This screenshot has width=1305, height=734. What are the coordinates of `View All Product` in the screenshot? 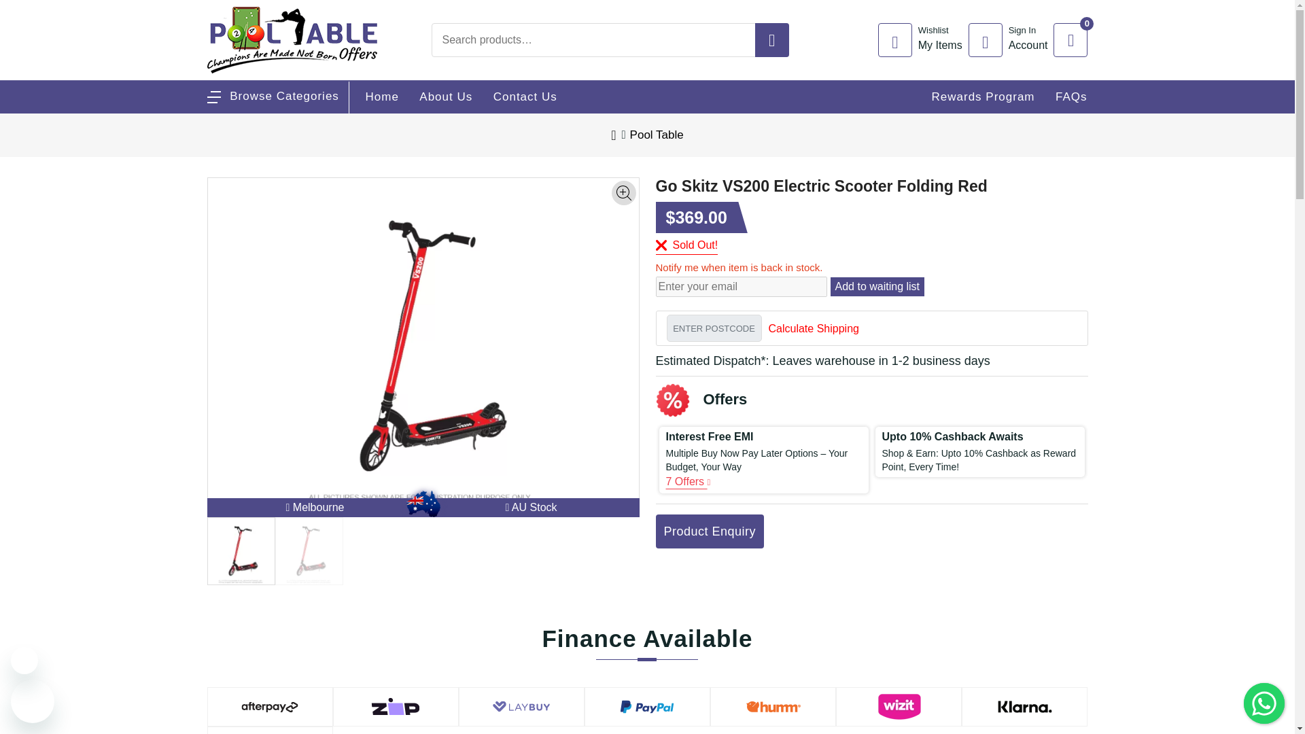 It's located at (272, 96).